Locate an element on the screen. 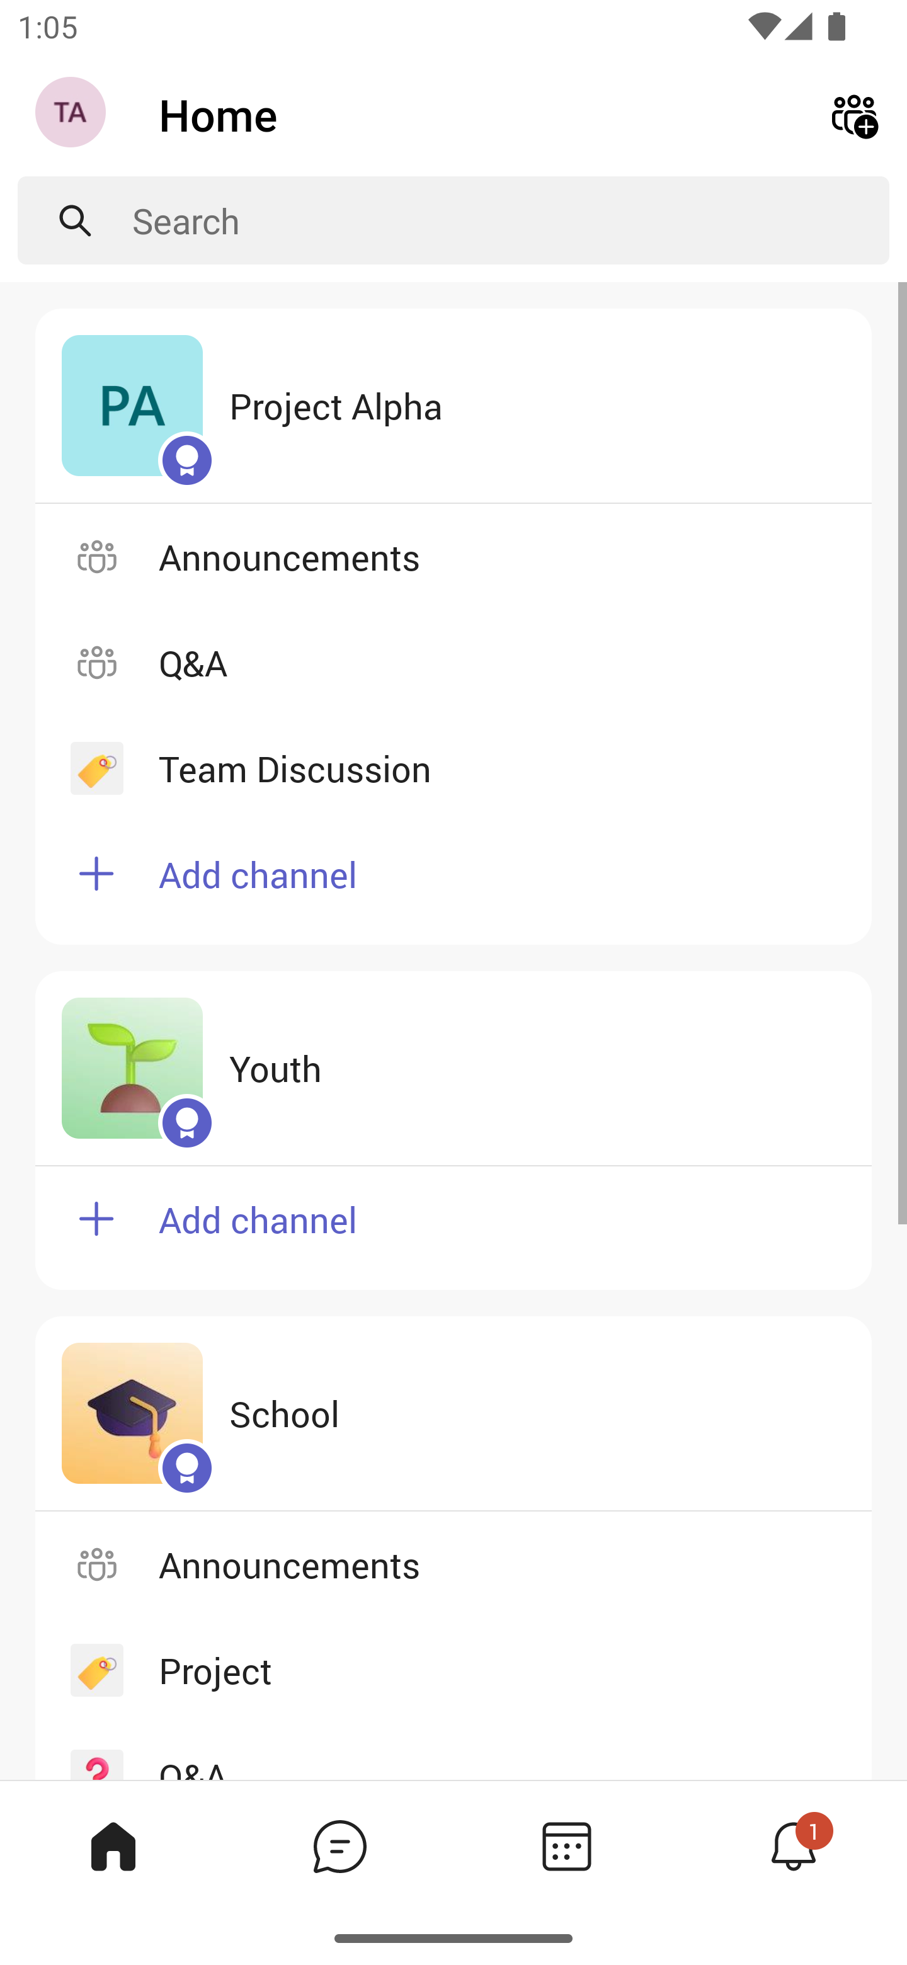  Navigation is located at coordinates (73, 115).